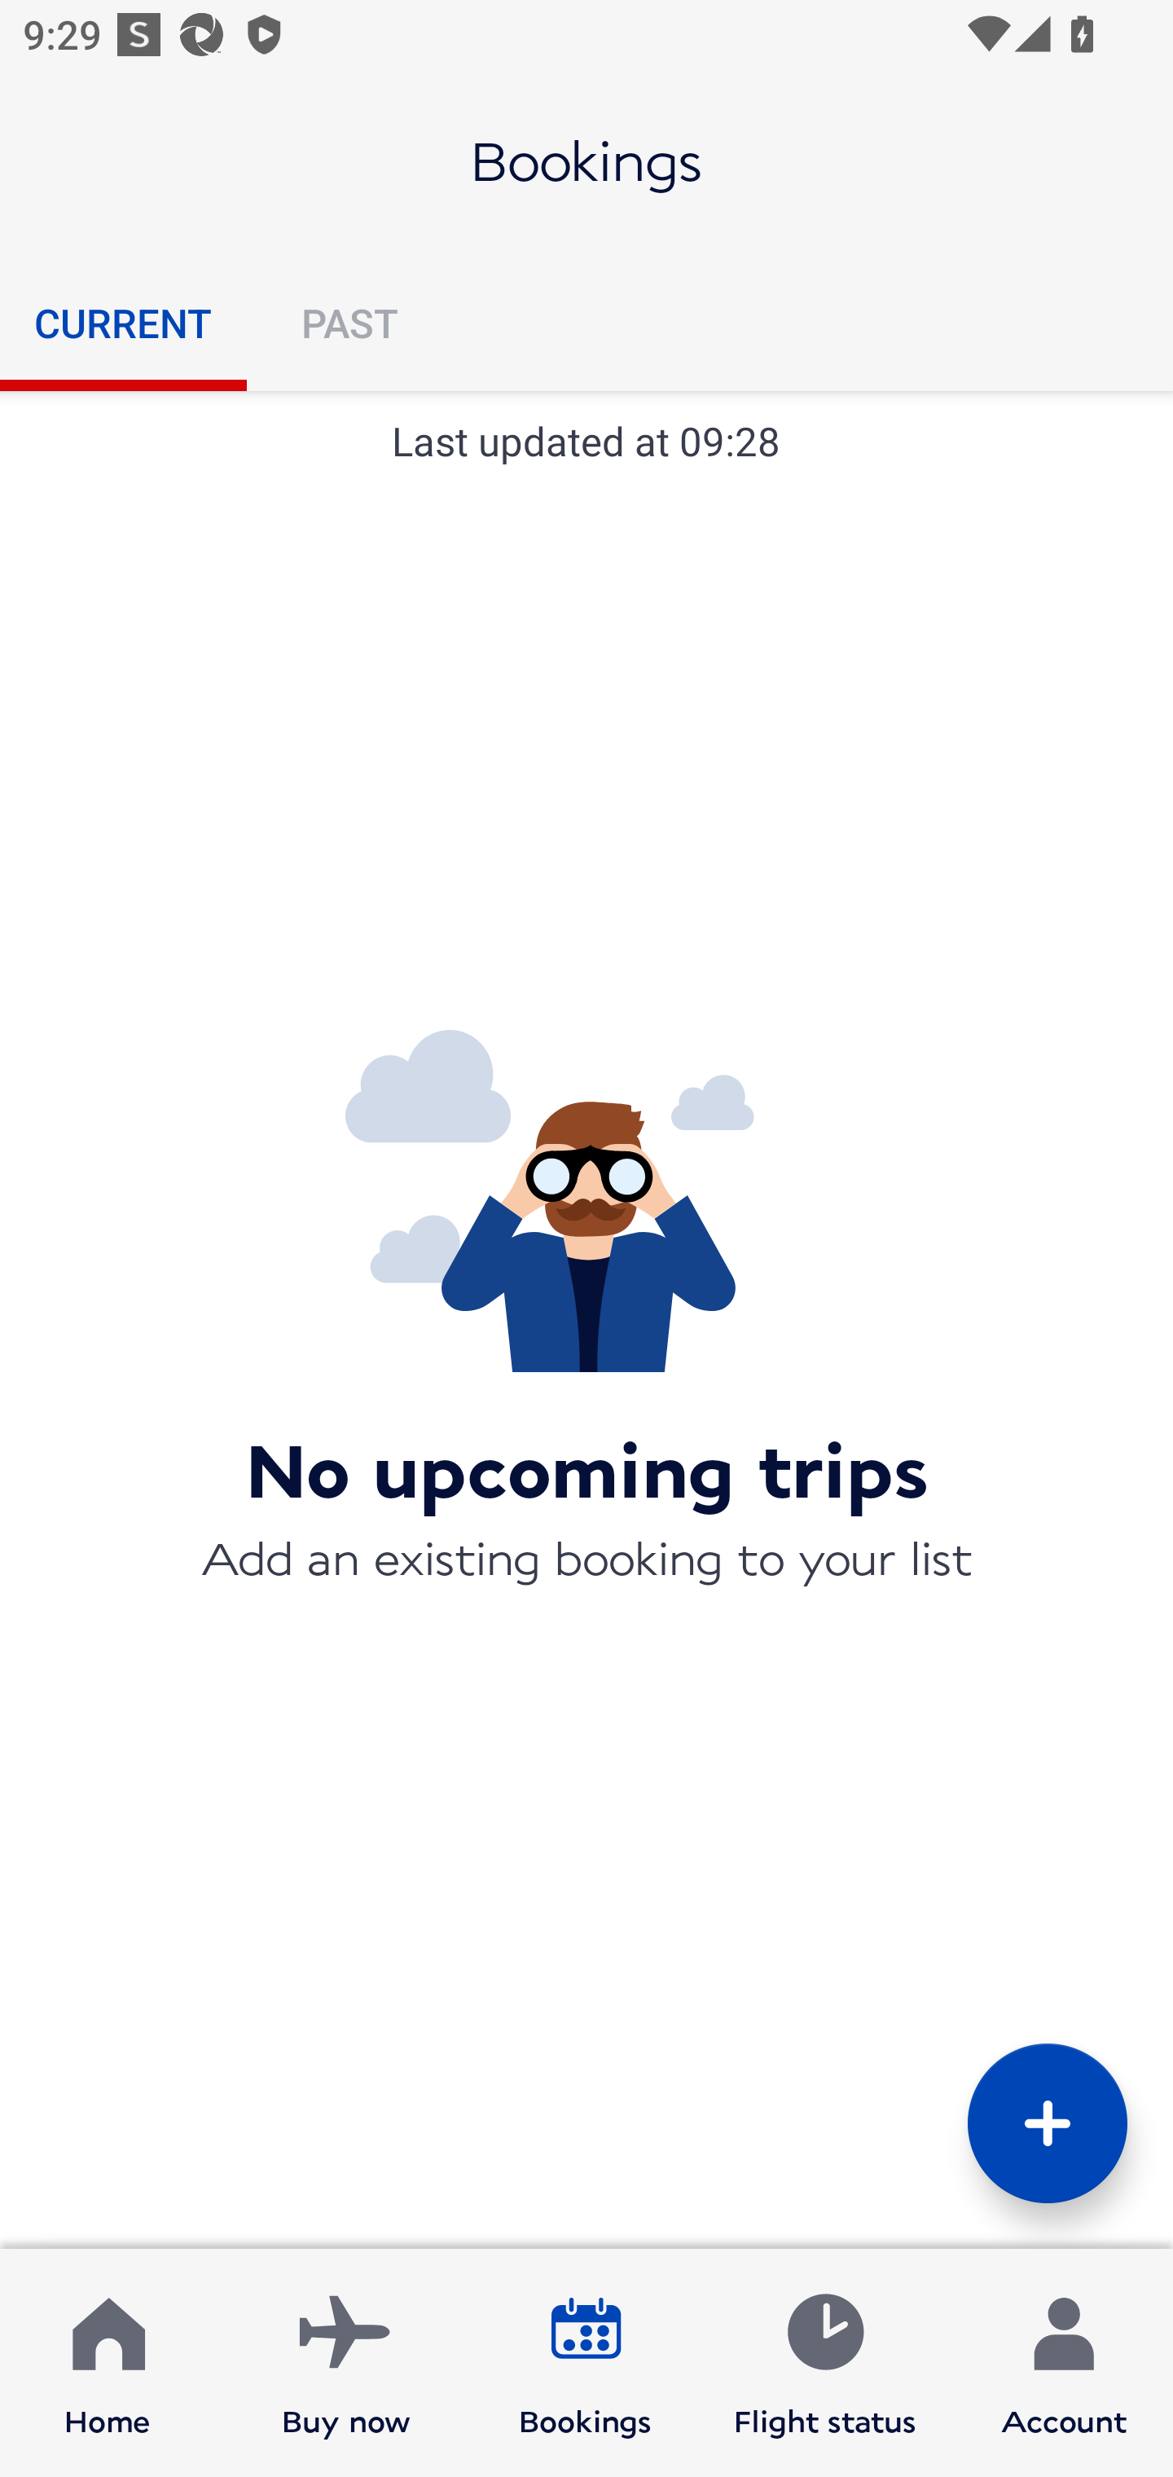  I want to click on Home, so click(108, 2363).